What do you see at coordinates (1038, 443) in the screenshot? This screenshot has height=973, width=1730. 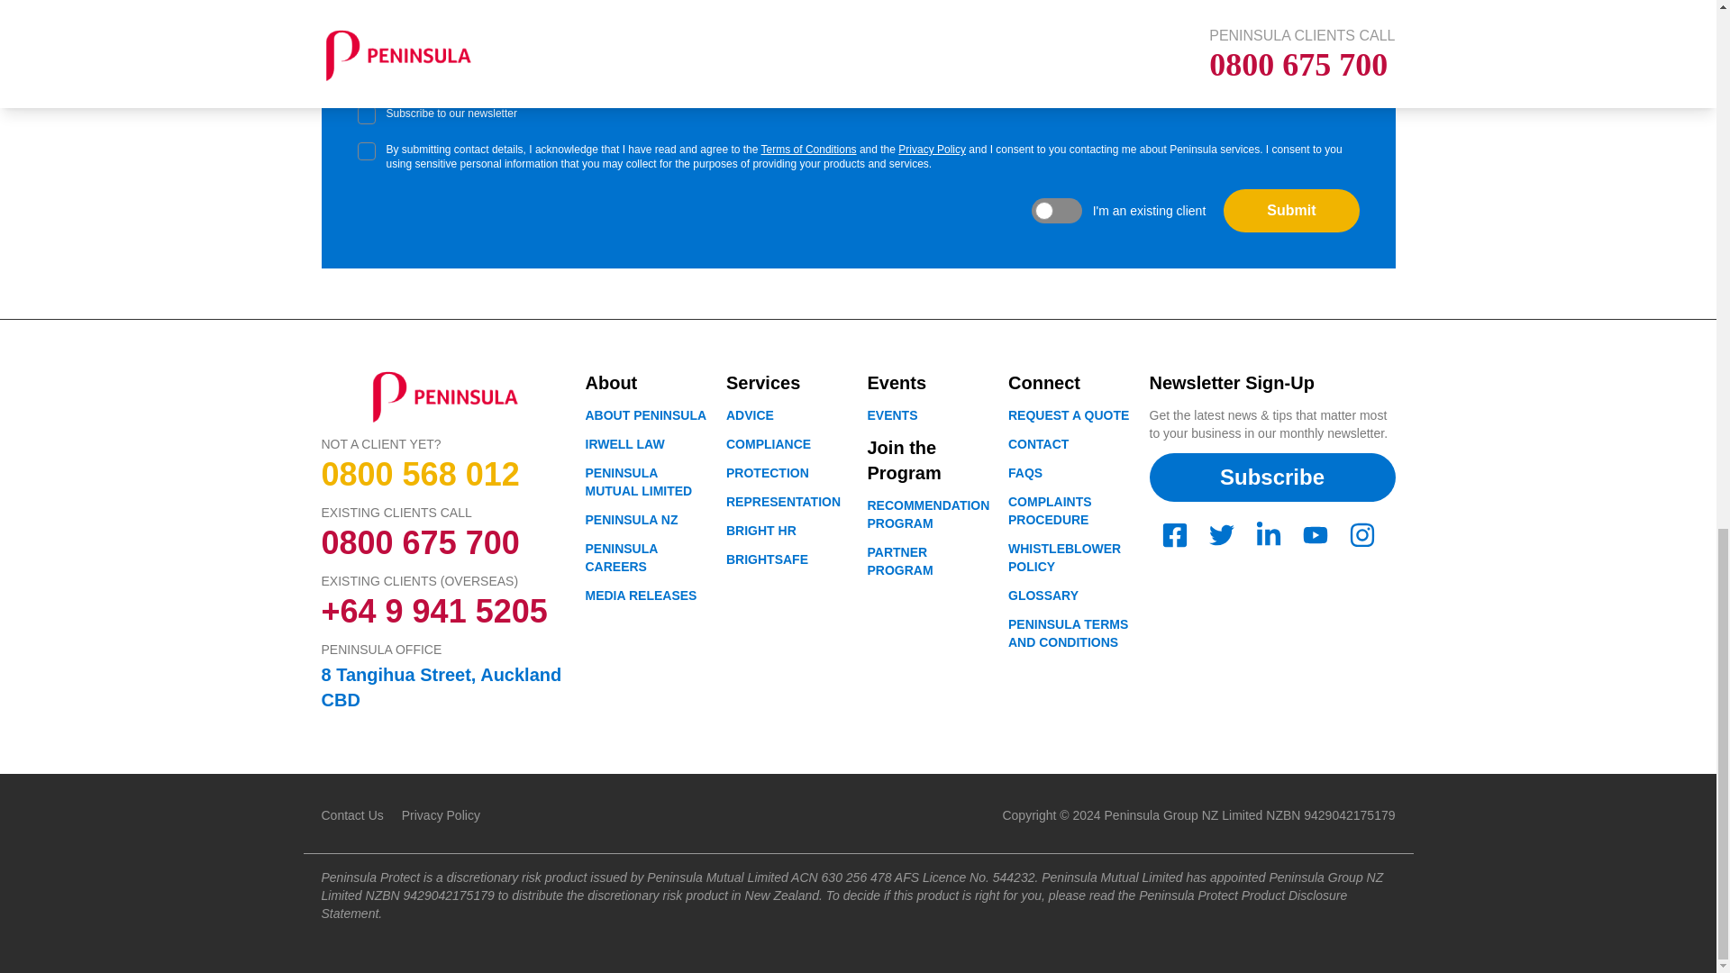 I see `Contact Peninsula` at bounding box center [1038, 443].